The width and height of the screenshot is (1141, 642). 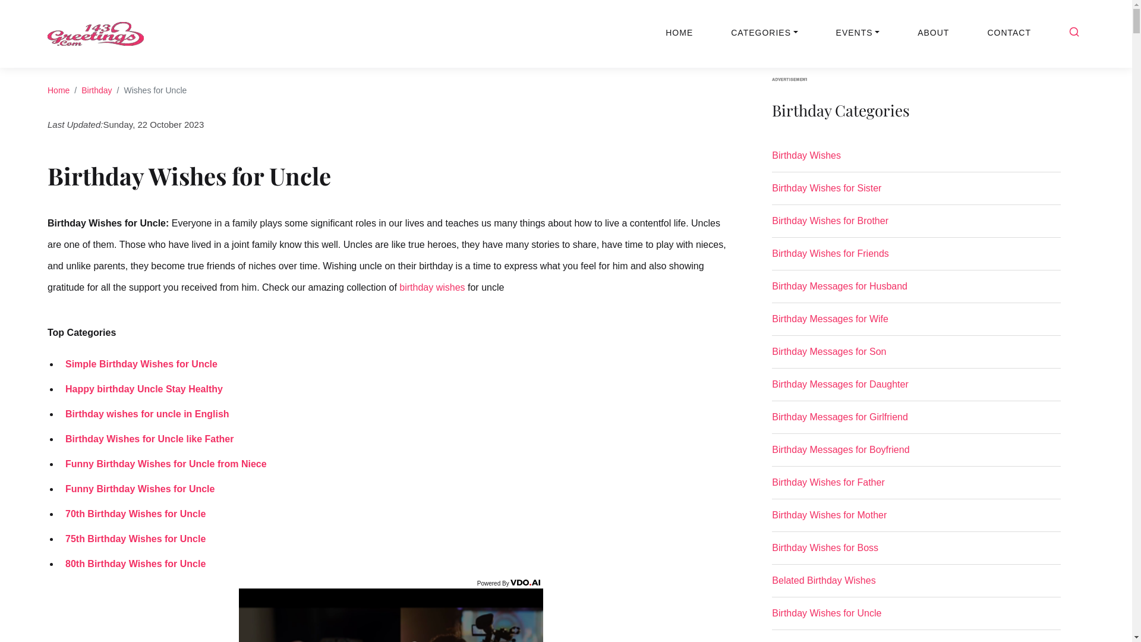 I want to click on ABOUT, so click(x=933, y=33).